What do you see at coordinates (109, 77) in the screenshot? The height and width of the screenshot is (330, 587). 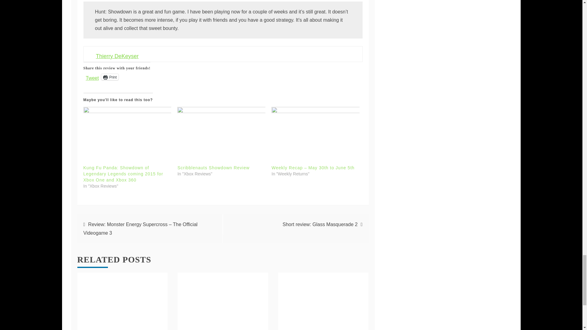 I see `Click to print` at bounding box center [109, 77].